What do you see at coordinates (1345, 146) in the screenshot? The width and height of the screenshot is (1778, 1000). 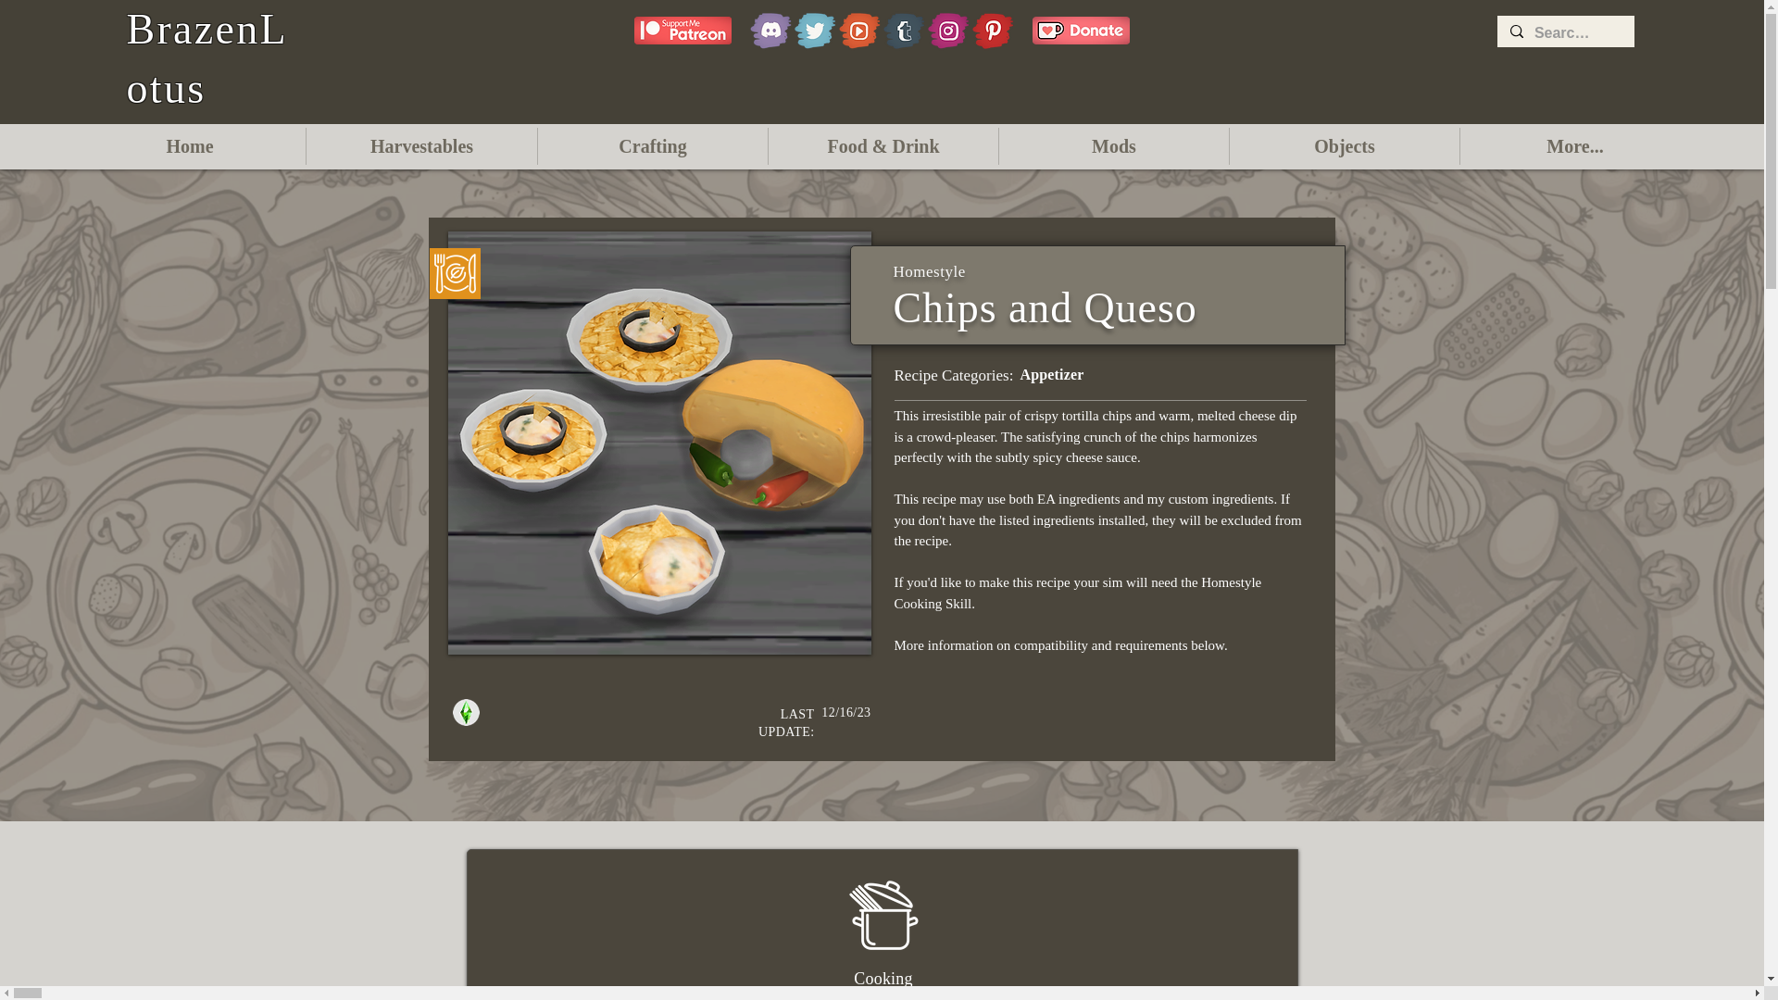 I see `Objects` at bounding box center [1345, 146].